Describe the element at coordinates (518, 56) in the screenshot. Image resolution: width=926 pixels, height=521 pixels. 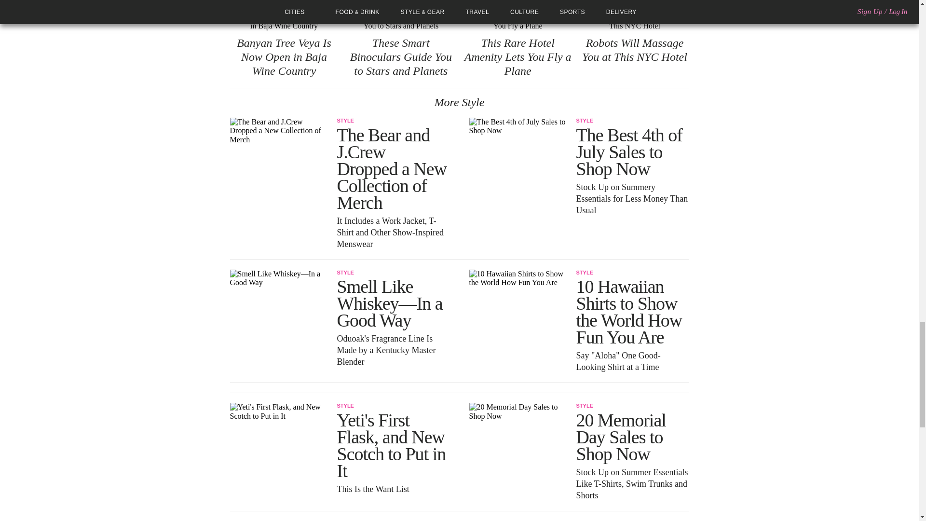
I see `This Rare Hotel Amenity Lets You Fly a Plane` at that location.